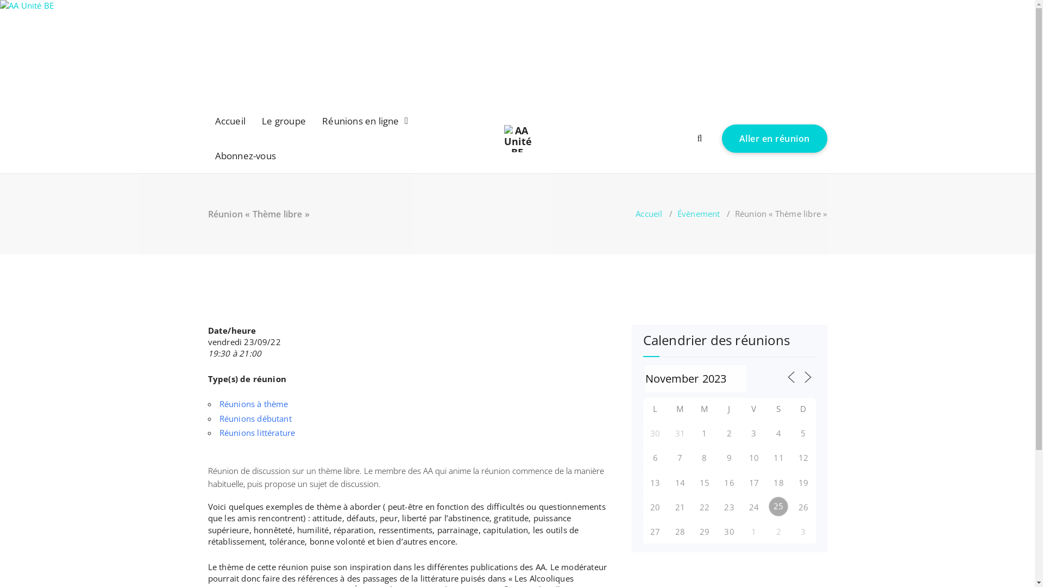 This screenshot has width=1043, height=587. What do you see at coordinates (705, 482) in the screenshot?
I see `15` at bounding box center [705, 482].